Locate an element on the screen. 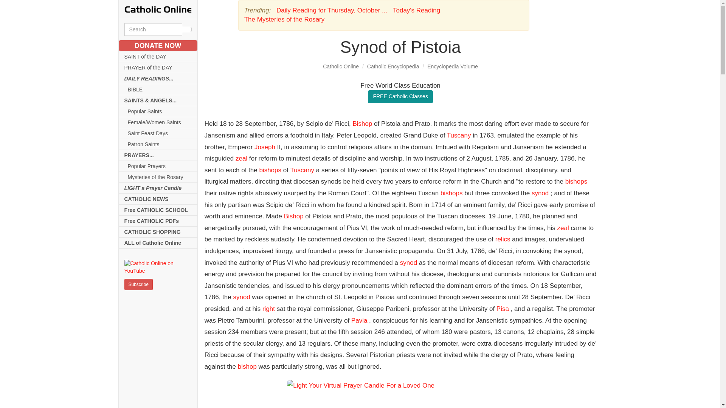  Catholic Online on YouTube is located at coordinates (158, 267).